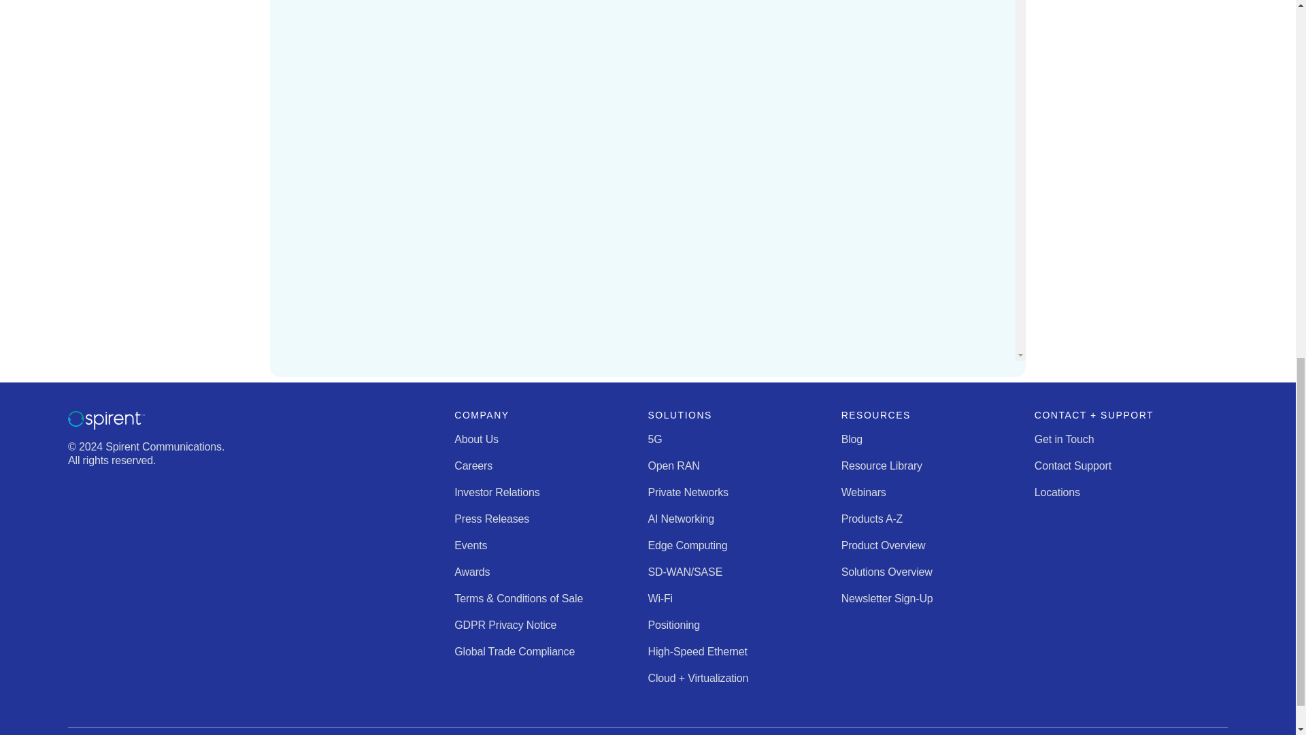 The height and width of the screenshot is (735, 1306). Describe the element at coordinates (673, 625) in the screenshot. I see `Positioning` at that location.